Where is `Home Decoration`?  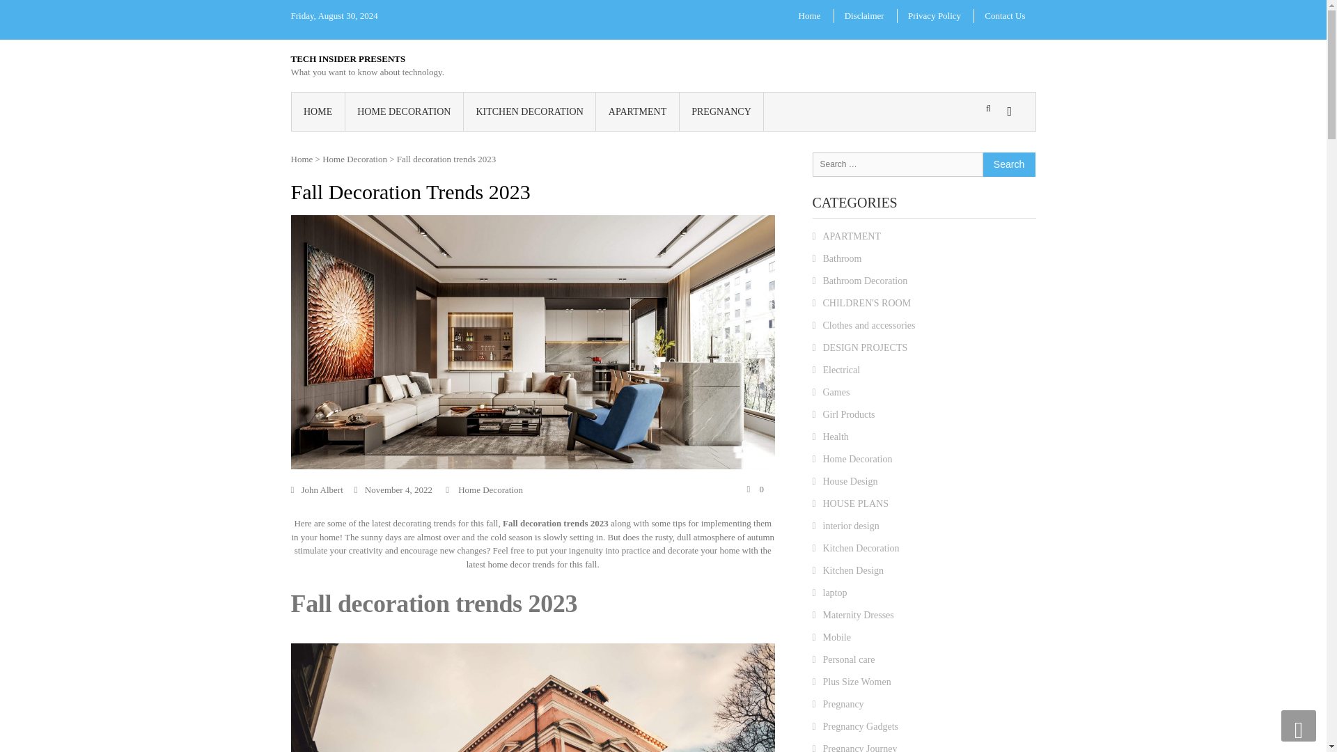
Home Decoration is located at coordinates (490, 489).